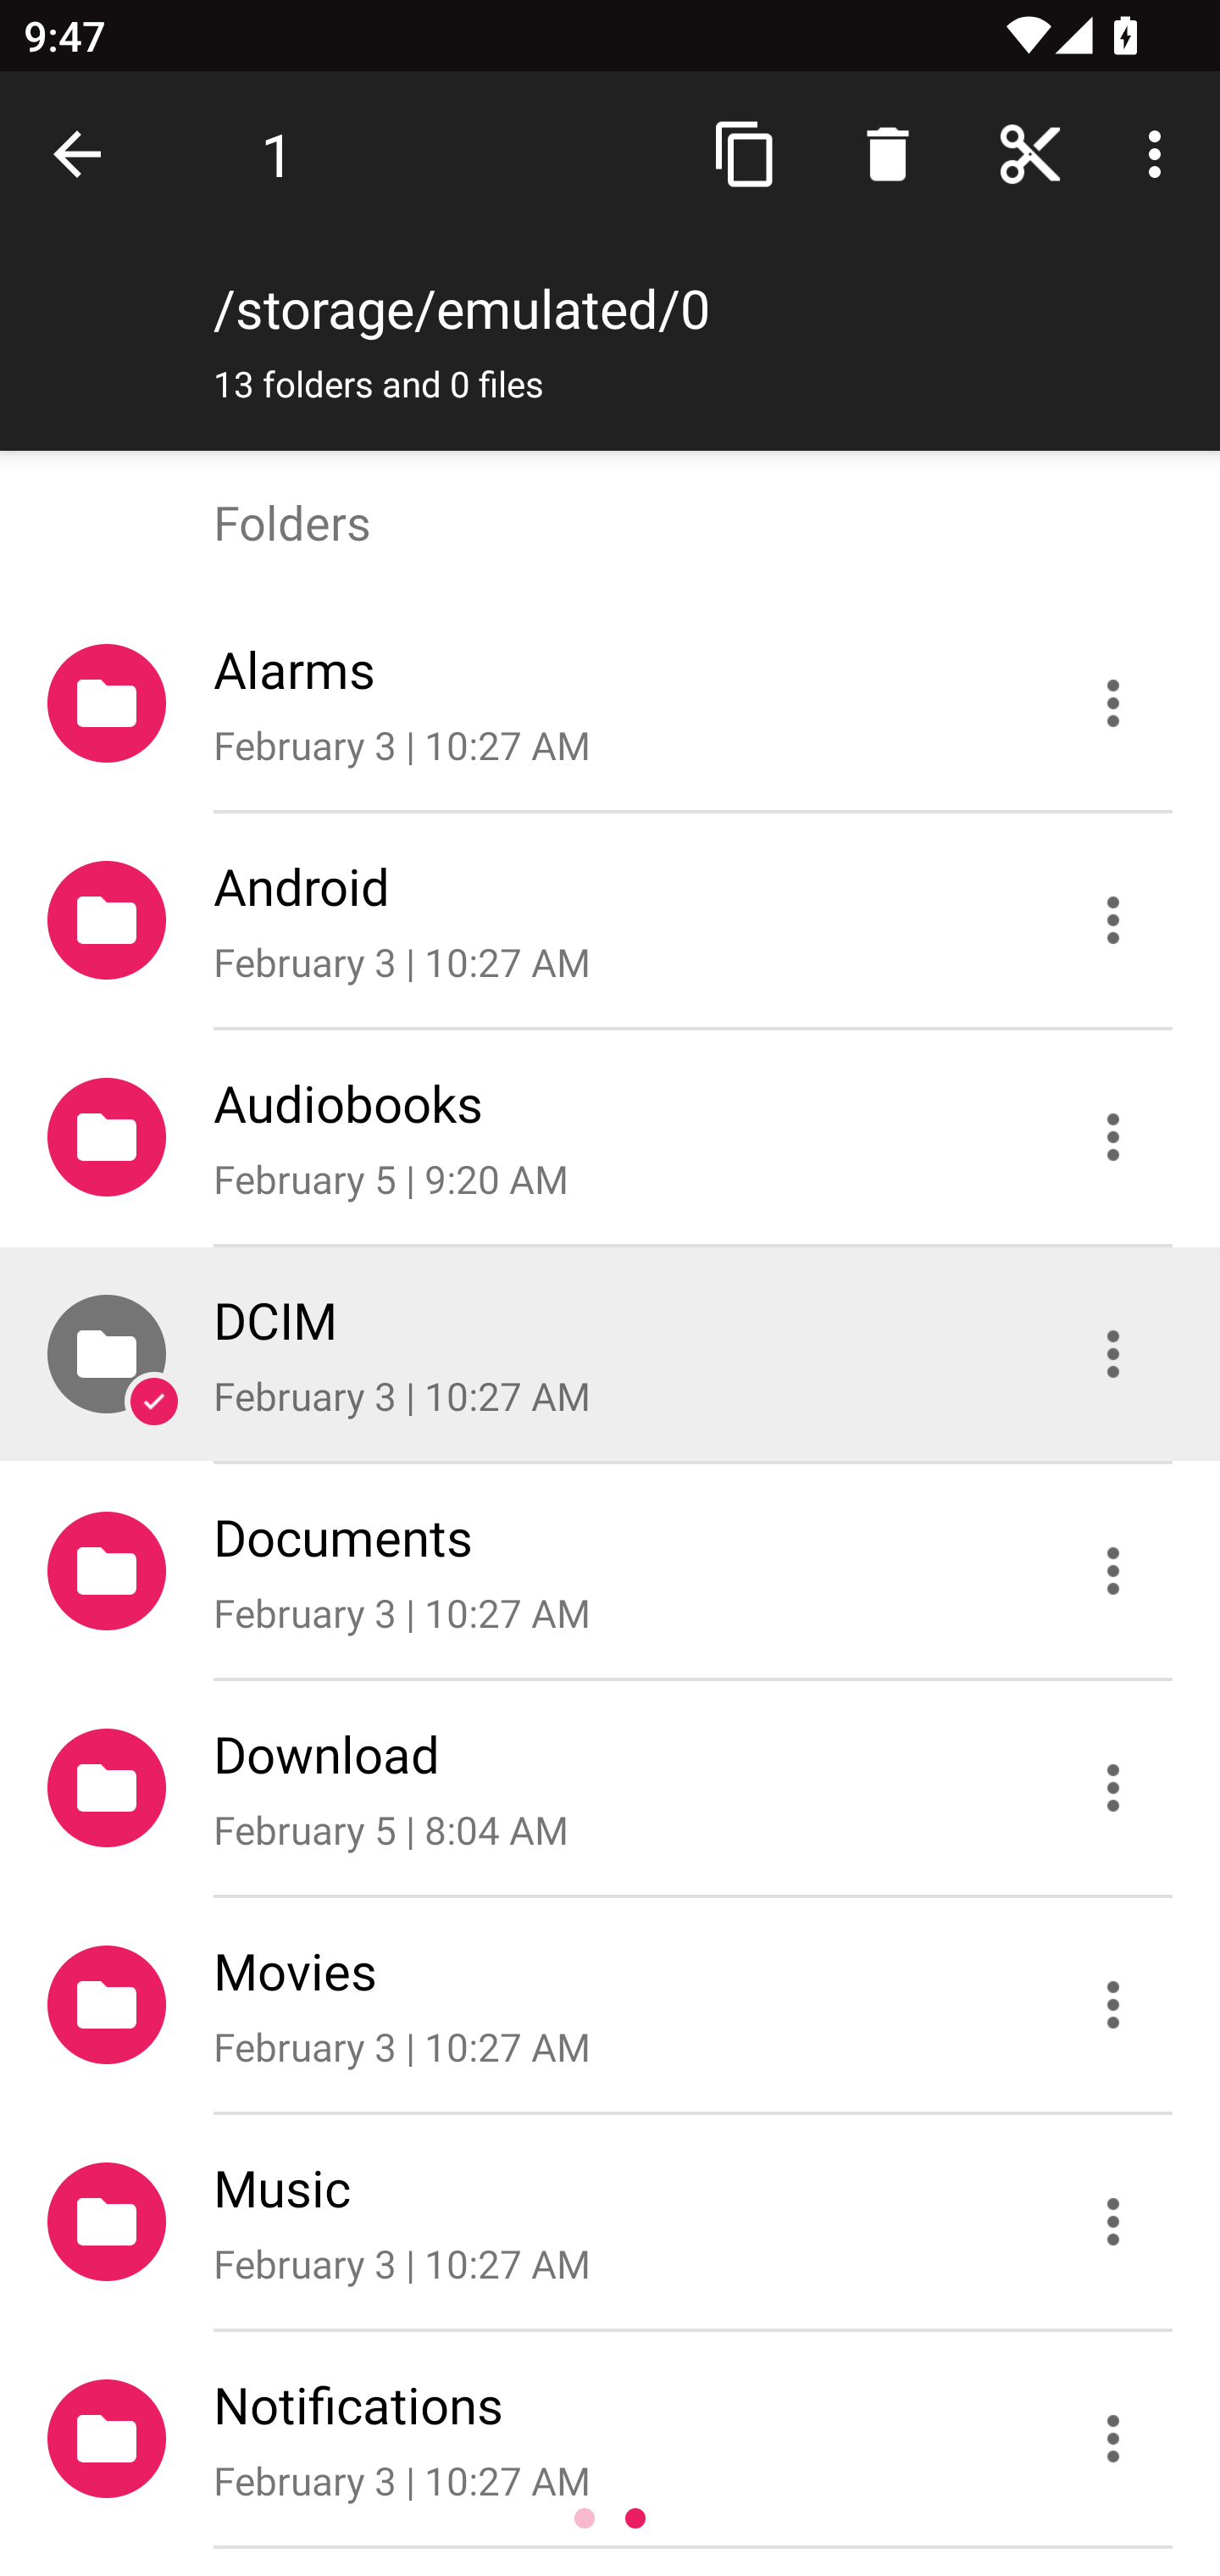  Describe the element at coordinates (610, 1137) in the screenshot. I see `Audiobooks February 5 | 9:20 AM` at that location.